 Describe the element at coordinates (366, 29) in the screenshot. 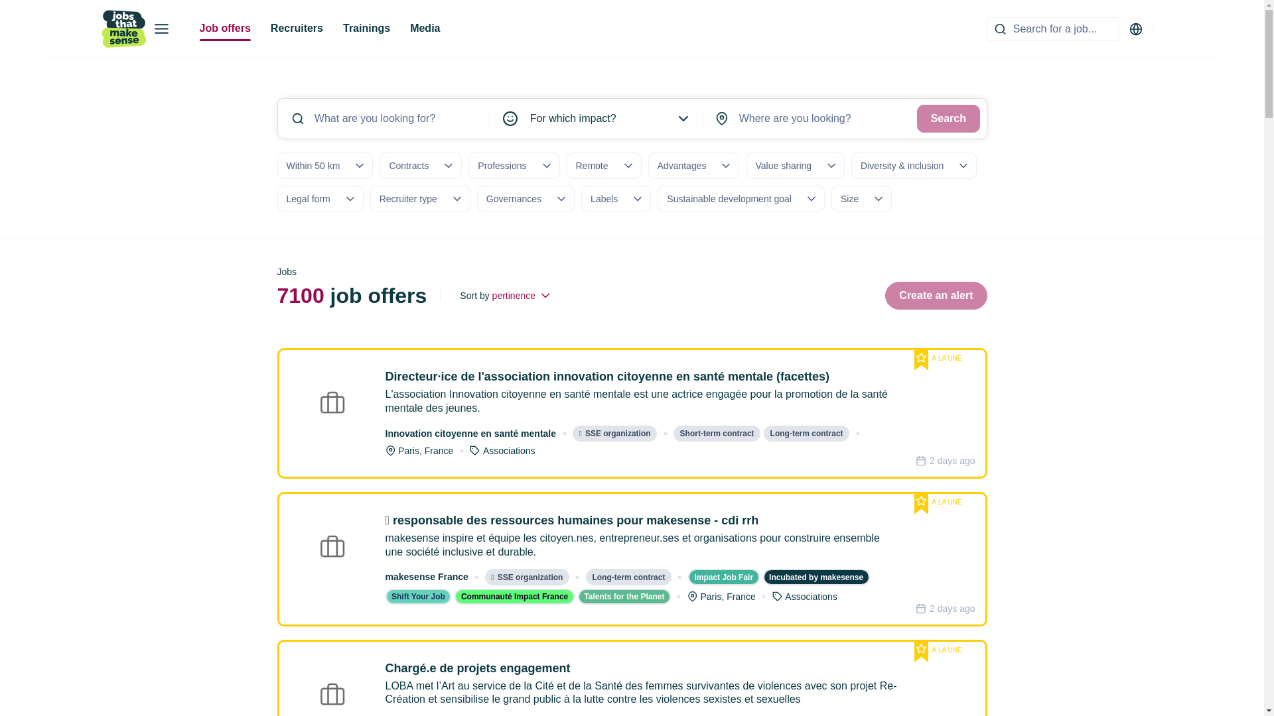

I see `Trainings` at that location.